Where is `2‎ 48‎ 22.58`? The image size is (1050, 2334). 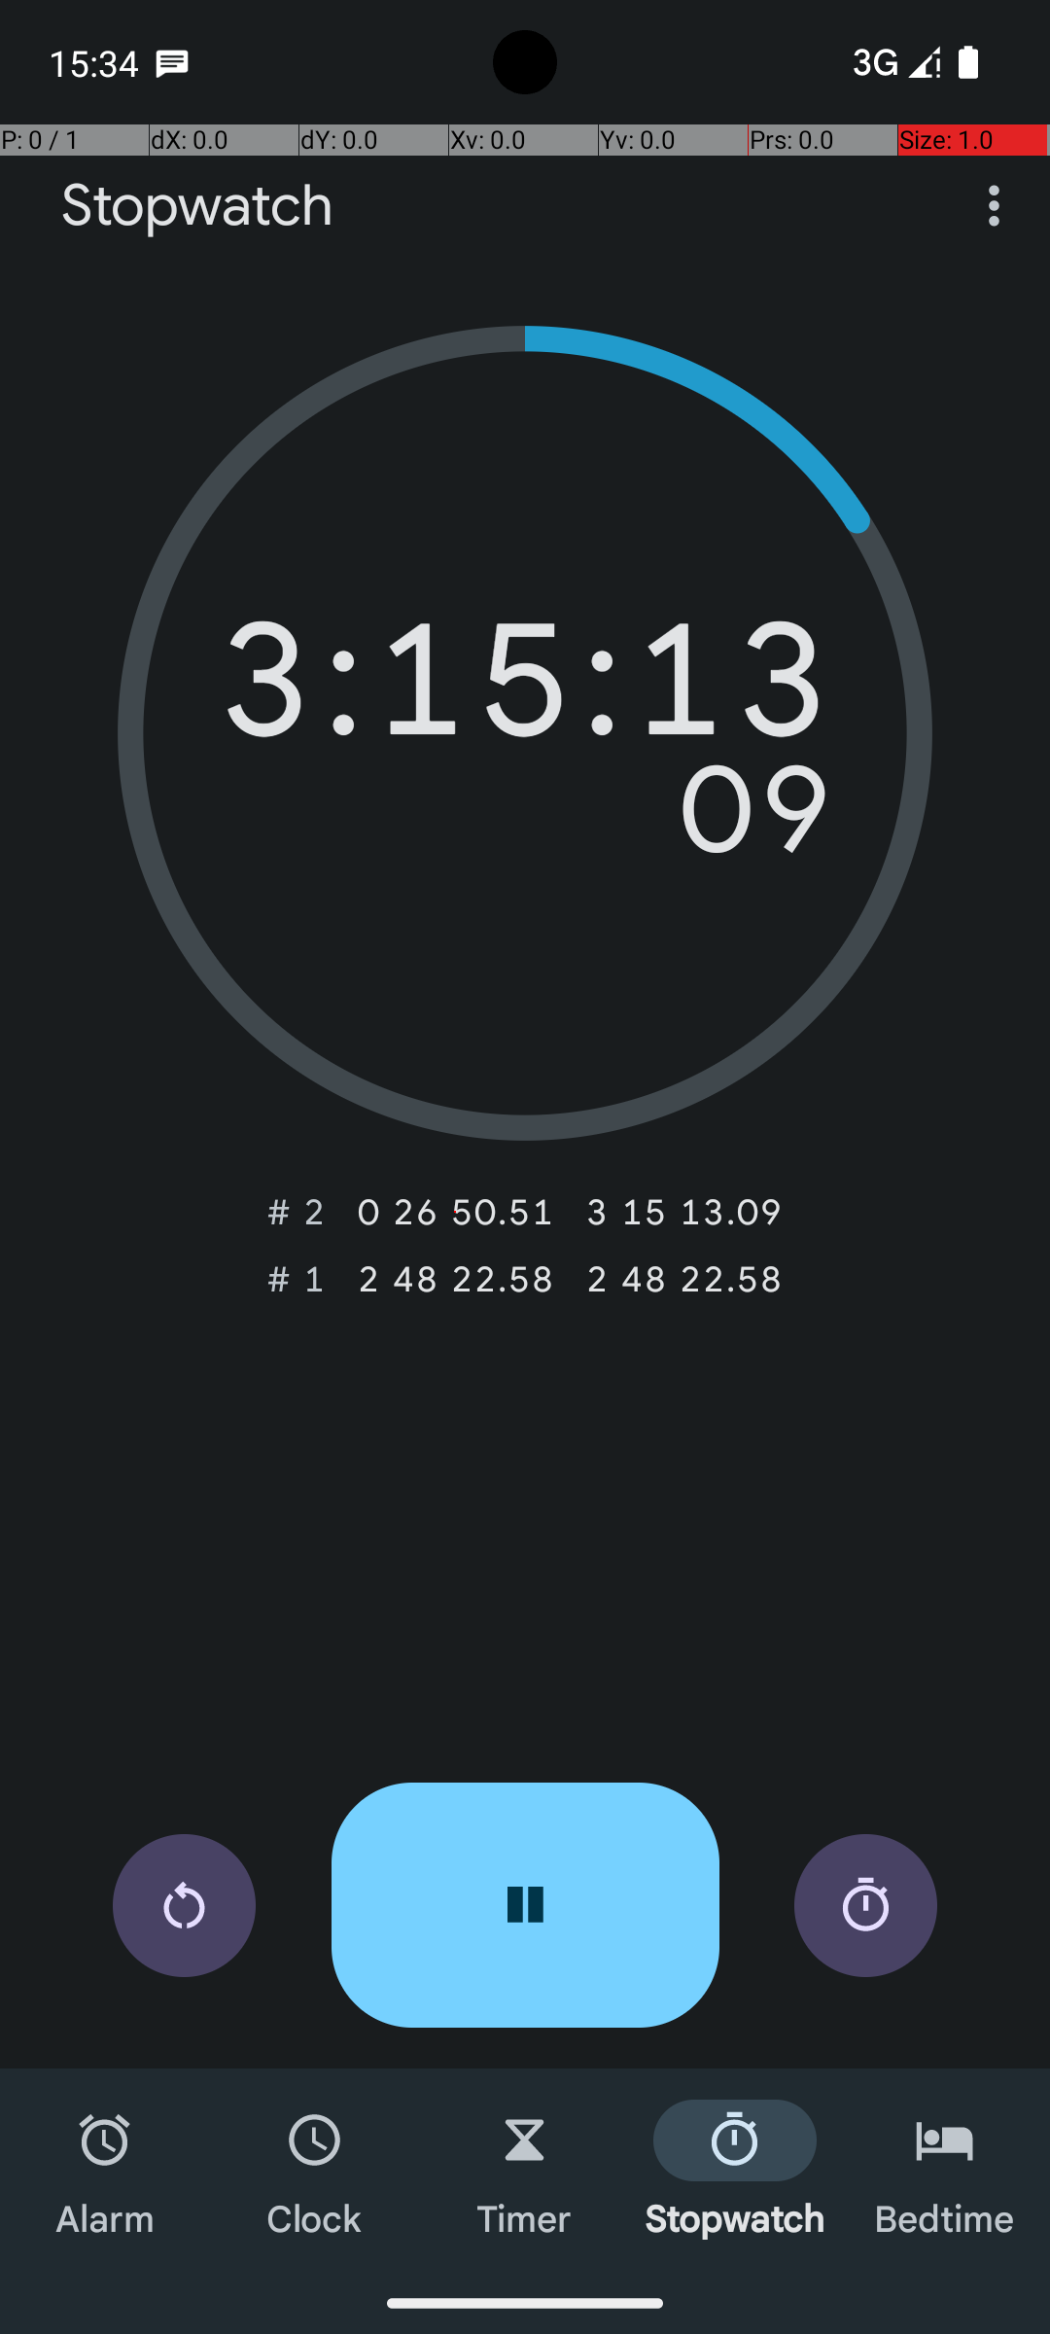 2‎ 48‎ 22.58 is located at coordinates (455, 1279).